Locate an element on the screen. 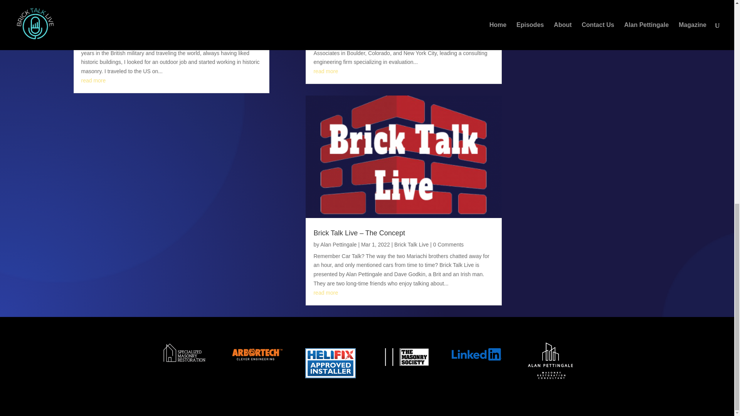 The image size is (740, 416). Posts by Alan Pettingale is located at coordinates (338, 244).